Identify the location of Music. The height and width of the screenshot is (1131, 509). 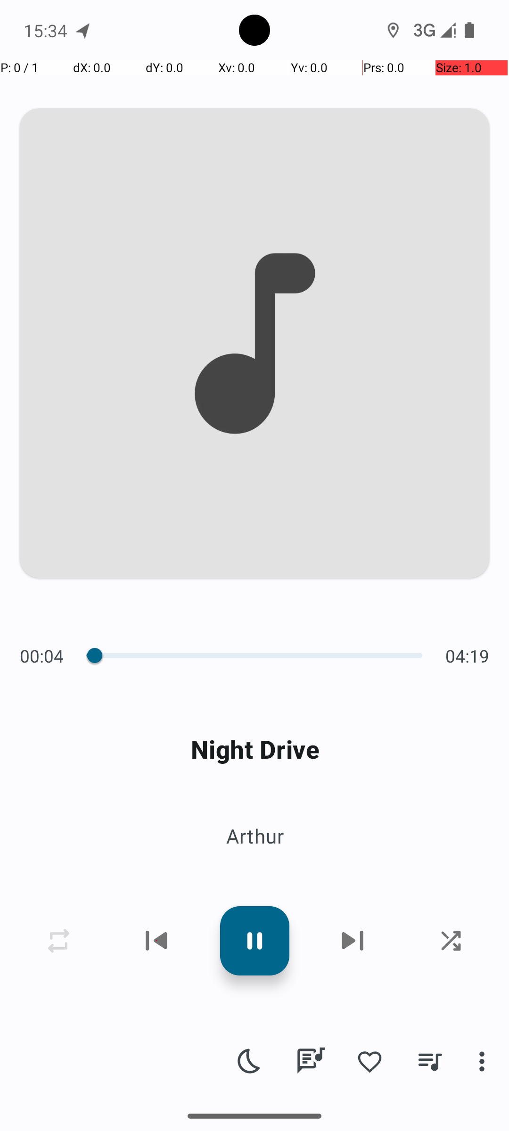
(122, 1114).